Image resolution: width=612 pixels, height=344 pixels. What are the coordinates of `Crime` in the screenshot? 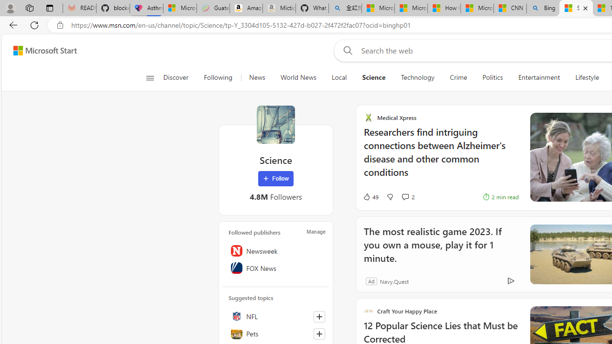 It's located at (458, 77).